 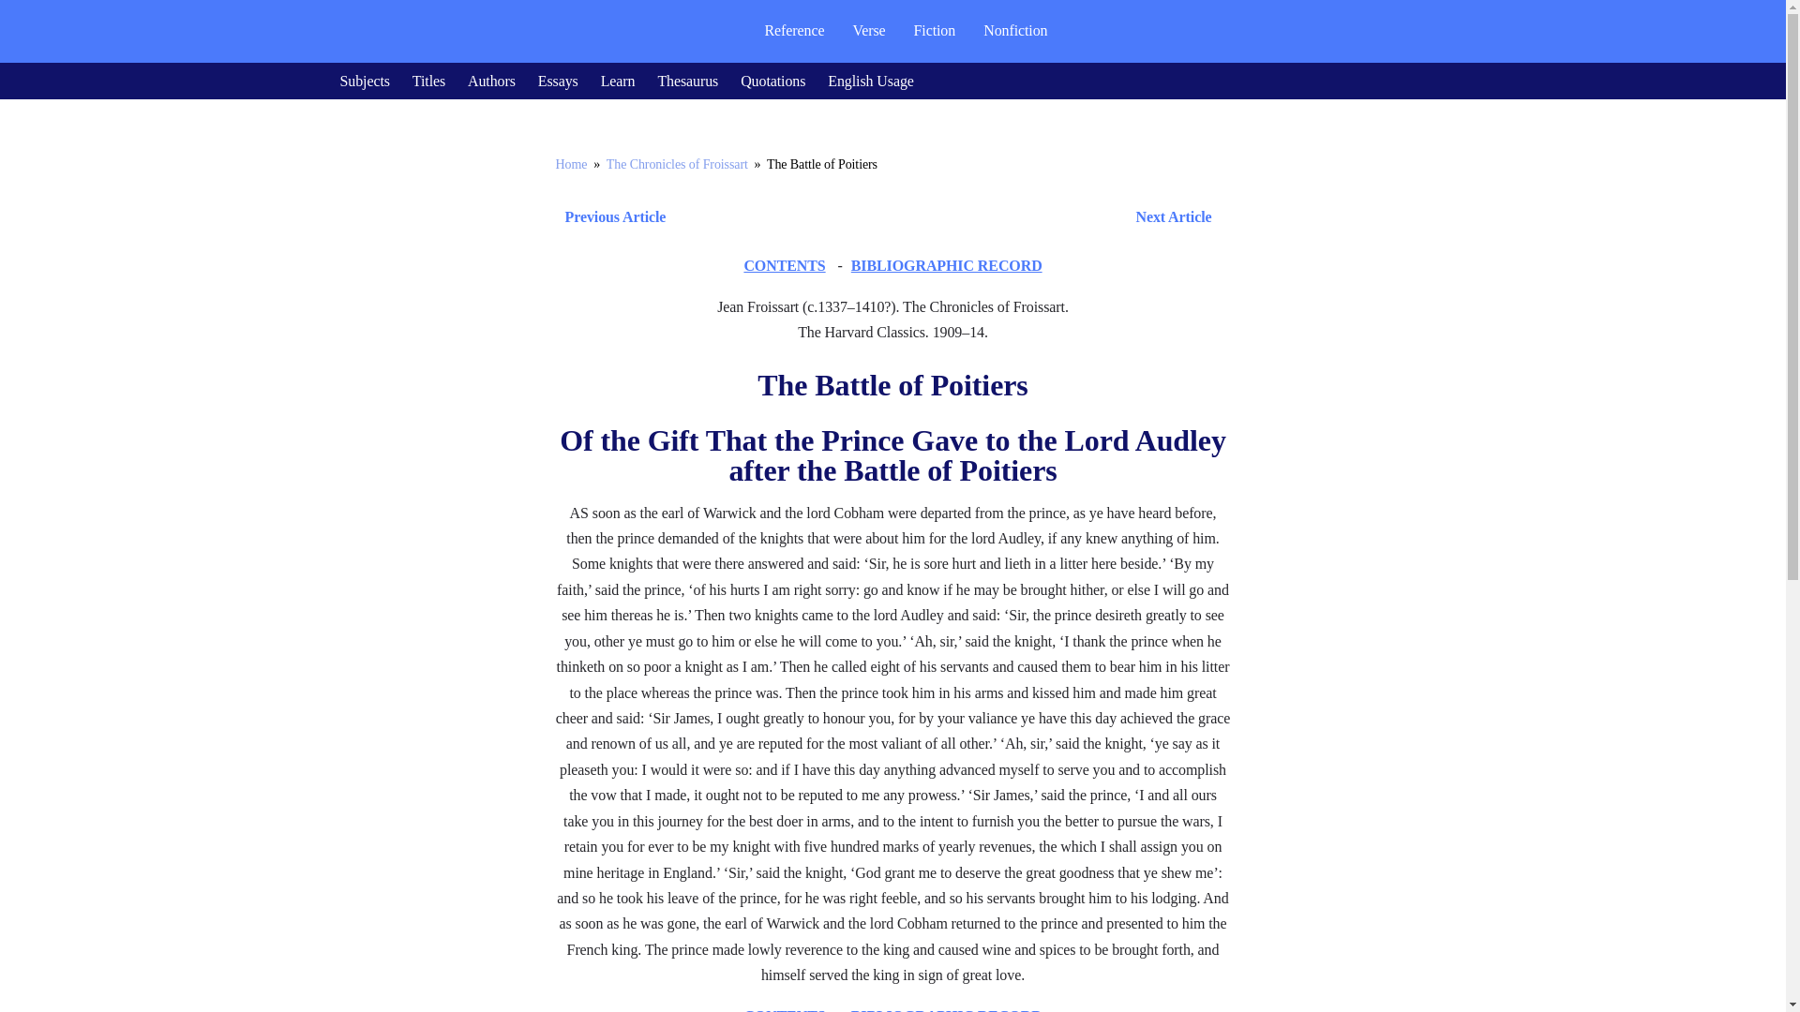 What do you see at coordinates (947, 1010) in the screenshot?
I see `BIBLIOGRAPHIC RECORD` at bounding box center [947, 1010].